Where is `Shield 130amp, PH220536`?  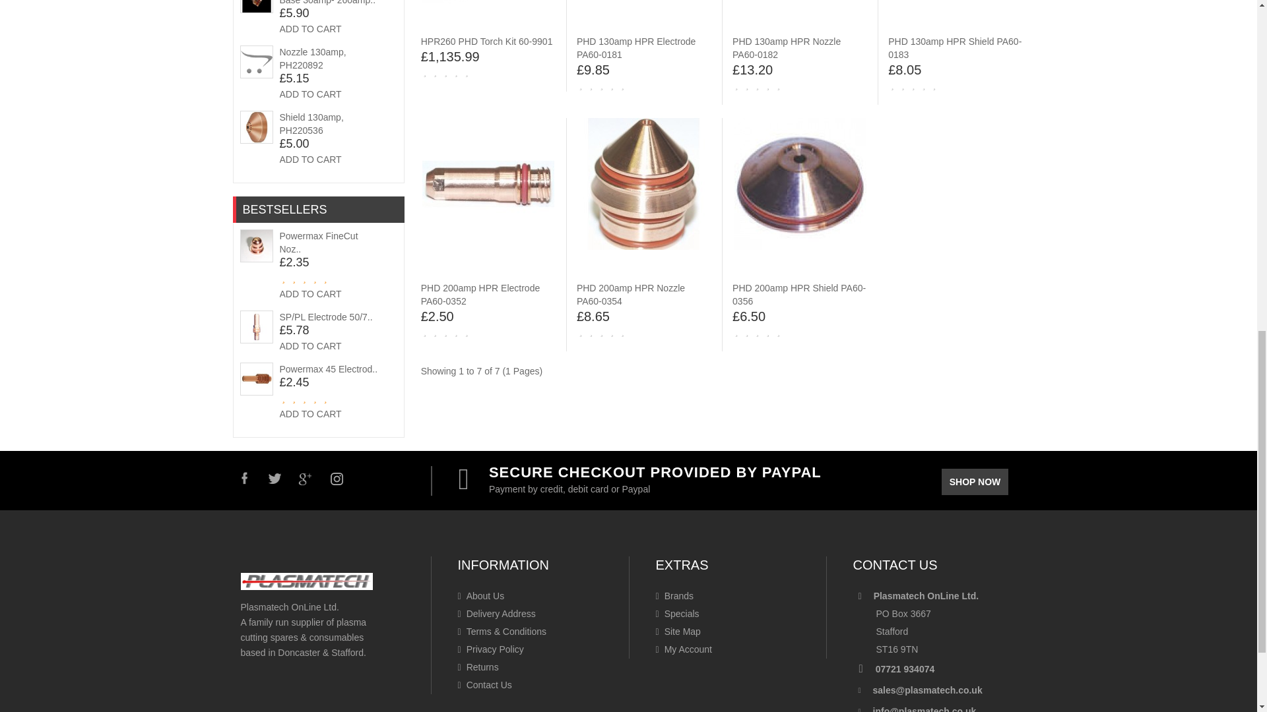
Shield 130amp, PH220536 is located at coordinates (256, 127).